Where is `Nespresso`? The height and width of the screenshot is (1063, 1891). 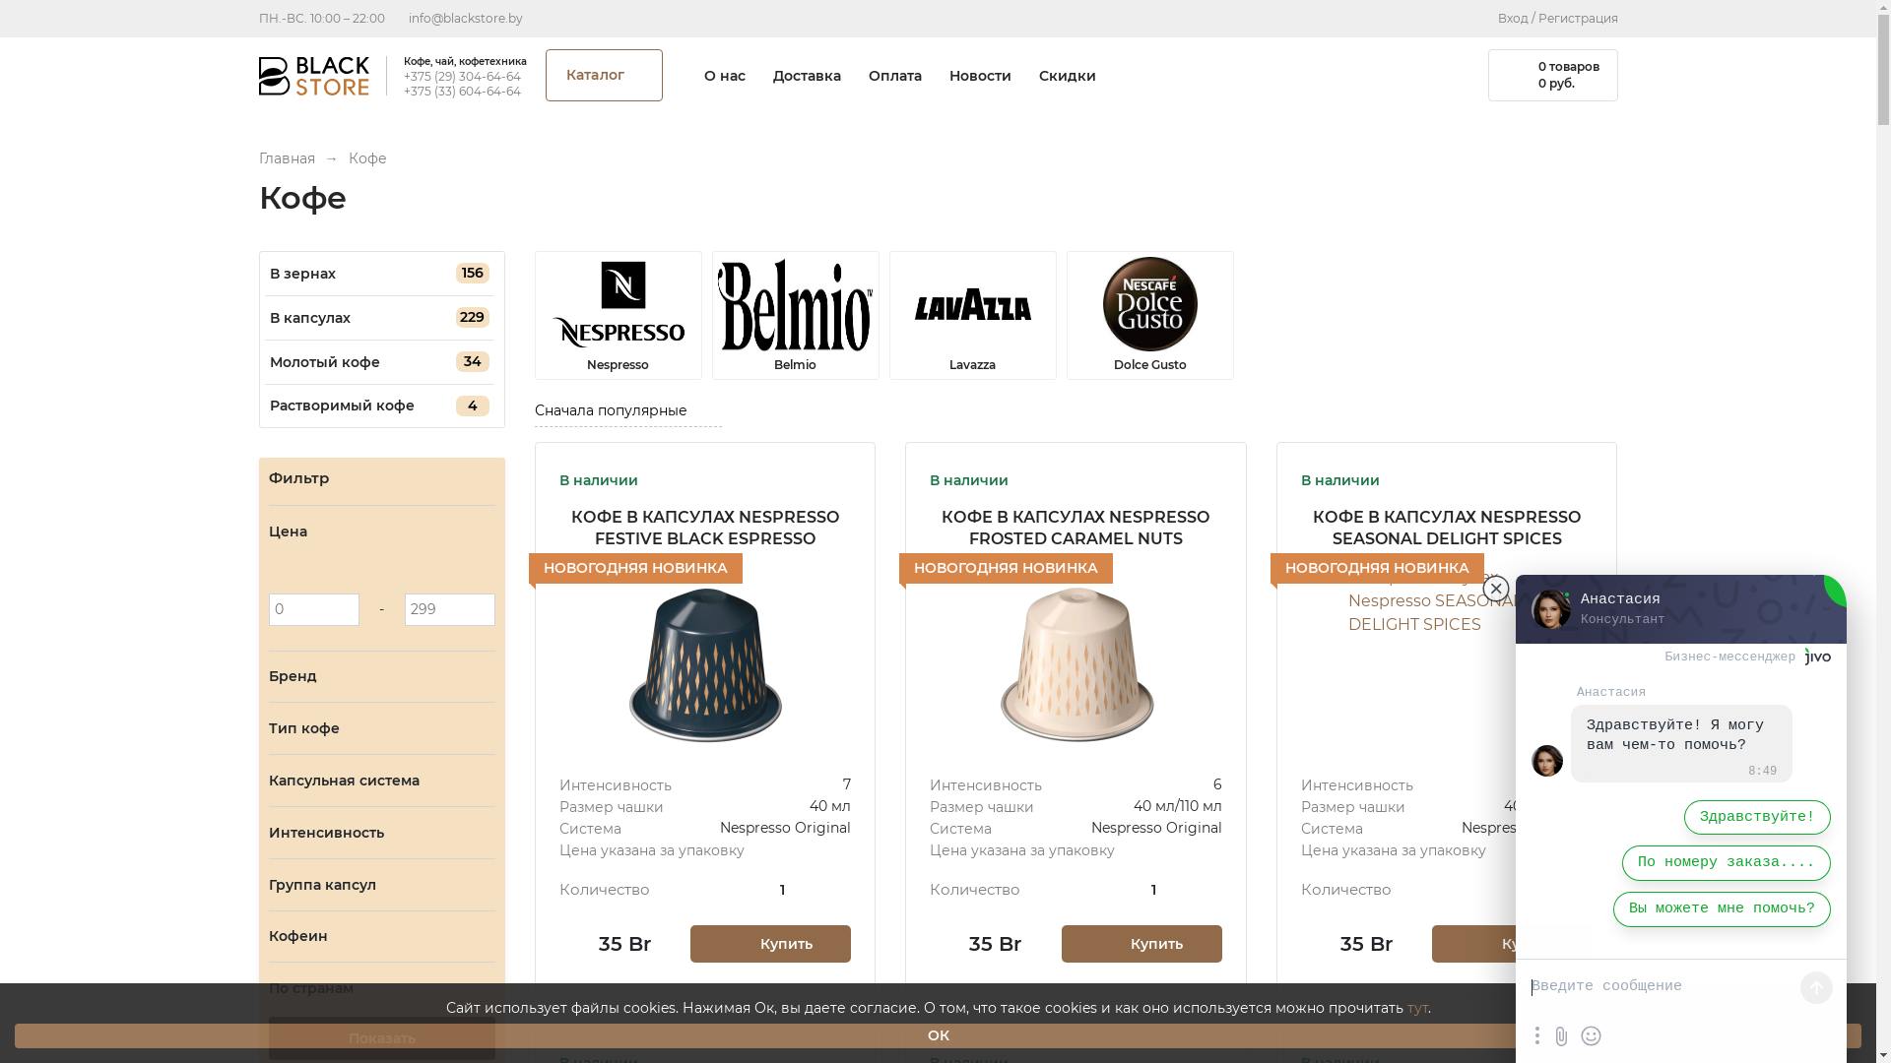 Nespresso is located at coordinates (618, 315).